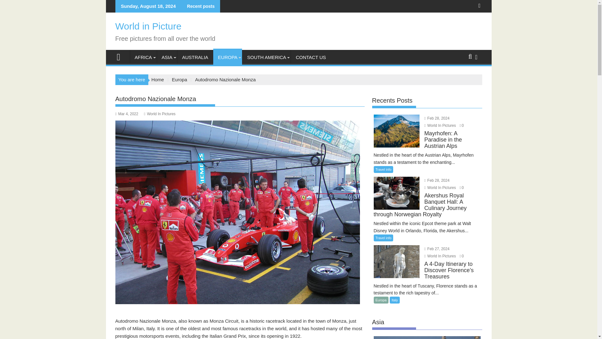 This screenshot has height=339, width=602. Describe the element at coordinates (149, 26) in the screenshot. I see `World in Picture` at that location.